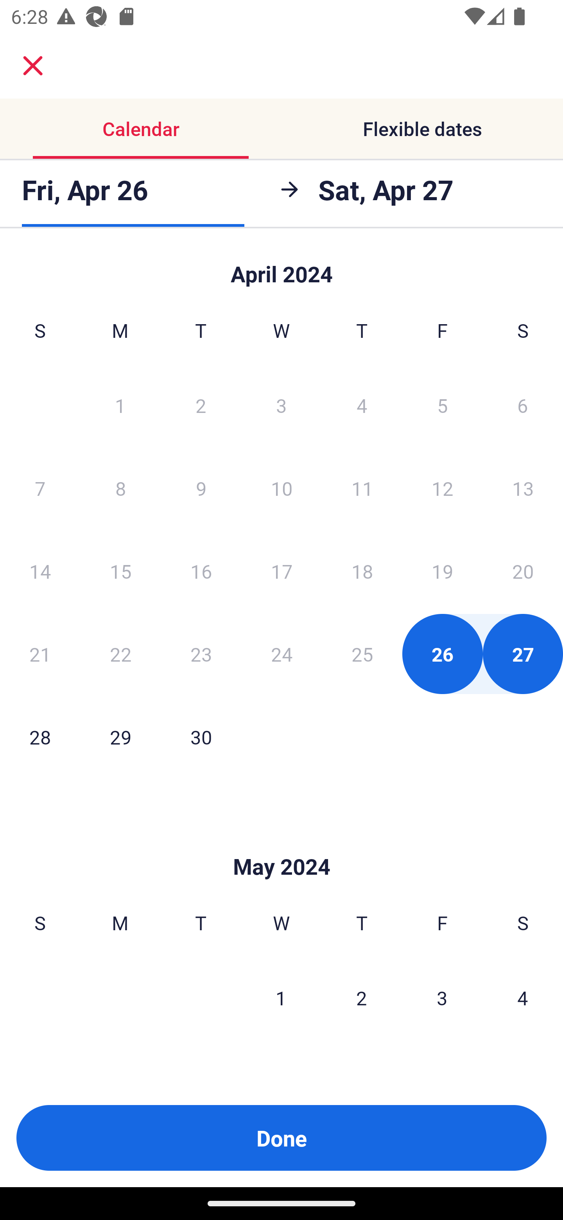 The width and height of the screenshot is (563, 1220). I want to click on 25 Thursday, April 25, 2024, so click(362, 654).